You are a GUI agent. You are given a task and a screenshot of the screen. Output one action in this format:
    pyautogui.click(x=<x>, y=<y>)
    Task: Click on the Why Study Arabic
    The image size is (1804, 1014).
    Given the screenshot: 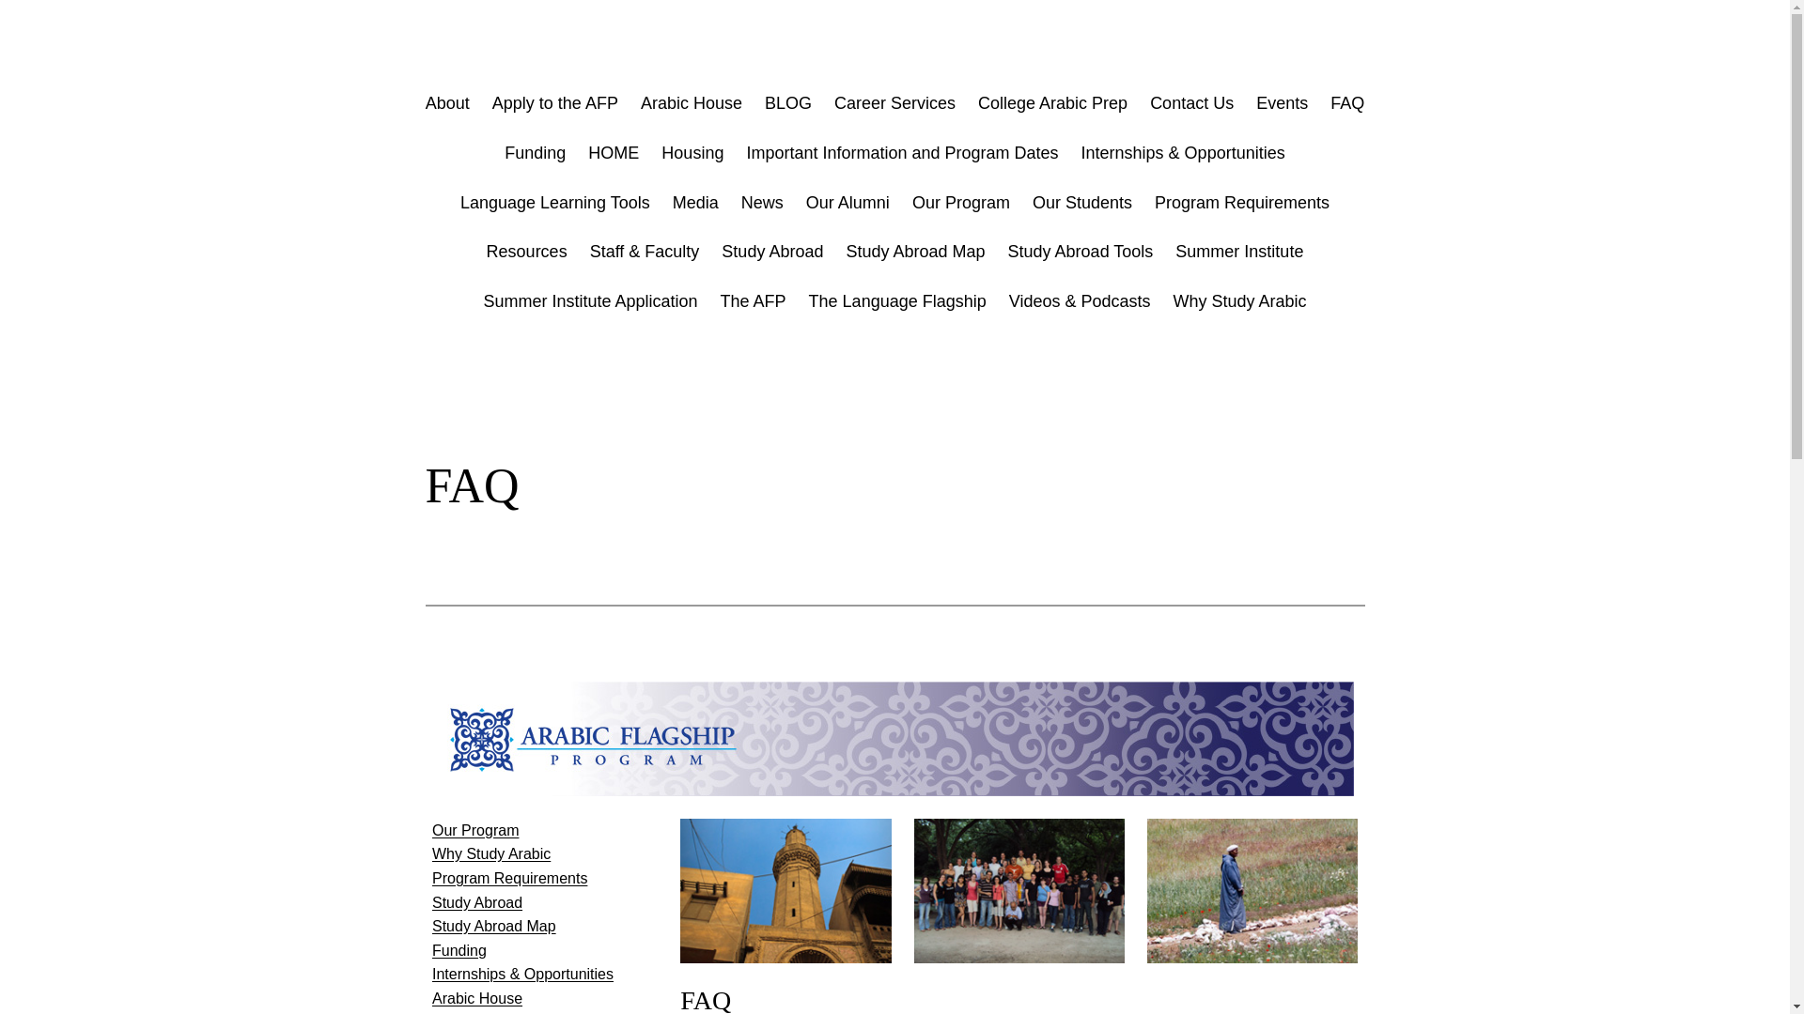 What is the action you would take?
    pyautogui.click(x=490, y=853)
    